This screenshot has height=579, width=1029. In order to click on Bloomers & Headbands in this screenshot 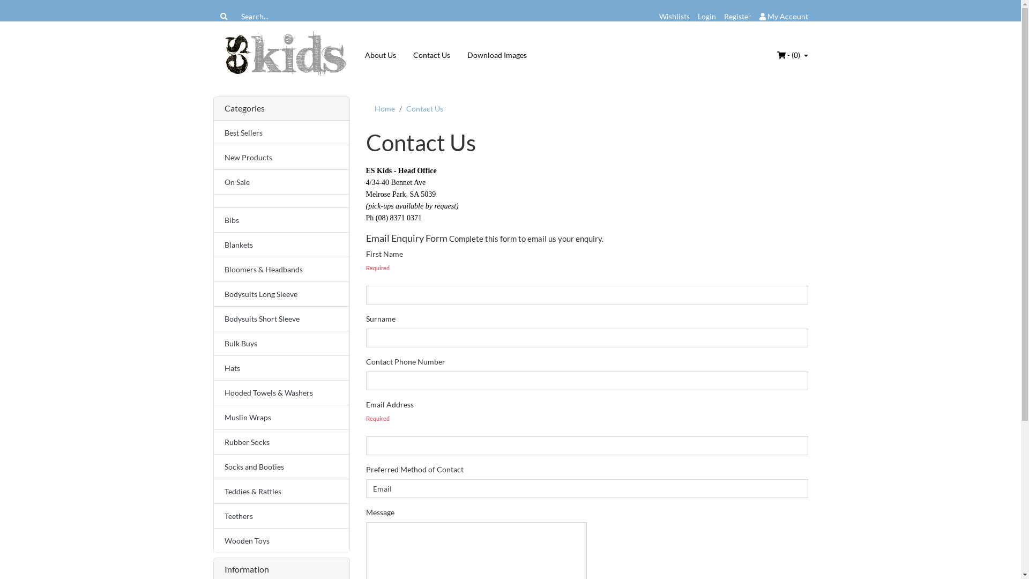, I will do `click(281, 269)`.